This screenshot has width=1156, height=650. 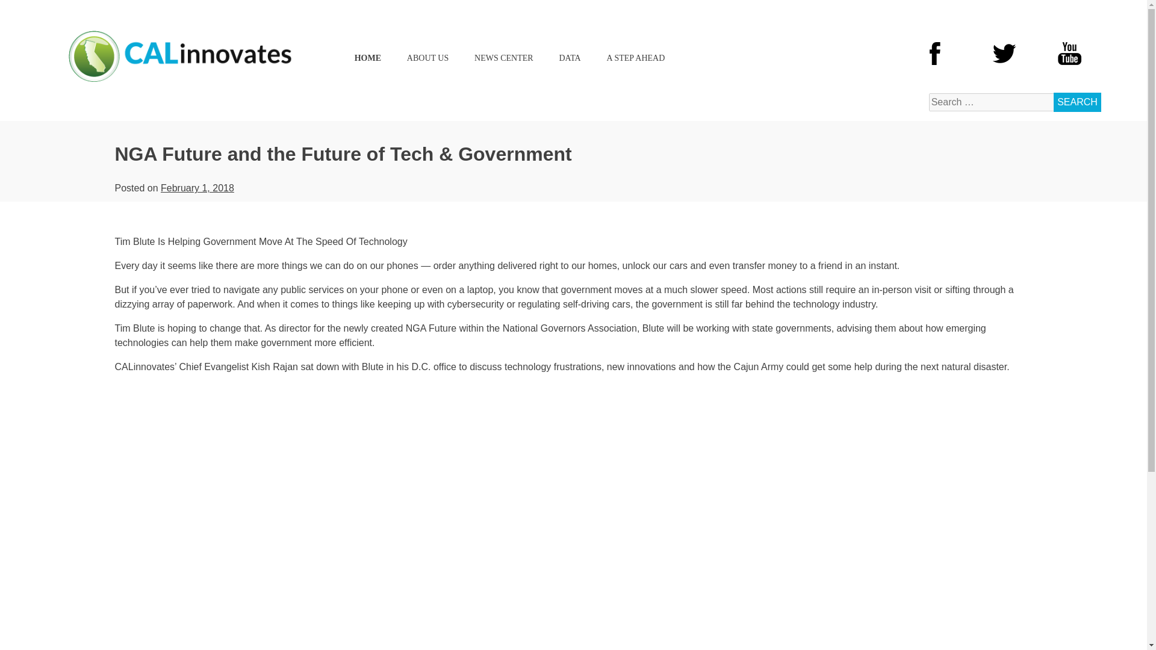 What do you see at coordinates (503, 58) in the screenshot?
I see `NEWS CENTER` at bounding box center [503, 58].